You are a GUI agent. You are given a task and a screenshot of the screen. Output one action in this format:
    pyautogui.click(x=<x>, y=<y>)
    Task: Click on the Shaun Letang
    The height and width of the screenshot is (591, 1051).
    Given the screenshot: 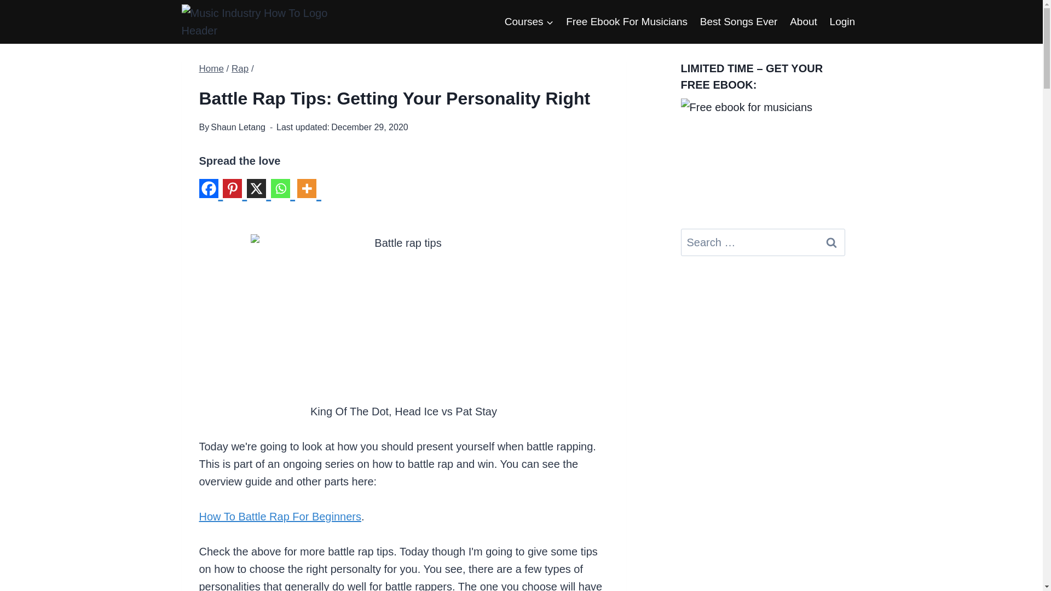 What is the action you would take?
    pyautogui.click(x=238, y=127)
    